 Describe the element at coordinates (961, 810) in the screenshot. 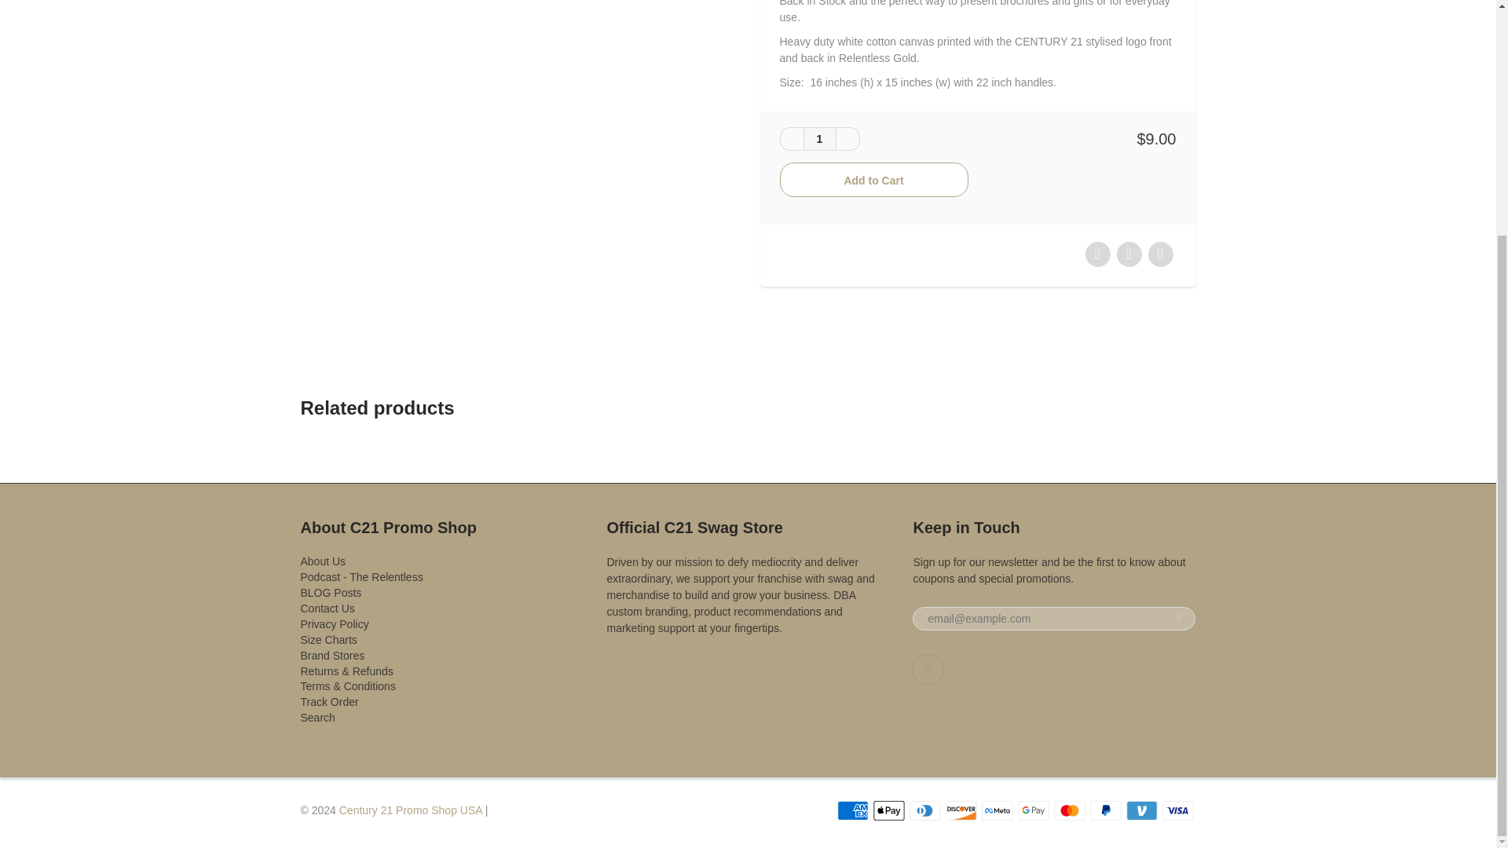

I see `Discover` at that location.